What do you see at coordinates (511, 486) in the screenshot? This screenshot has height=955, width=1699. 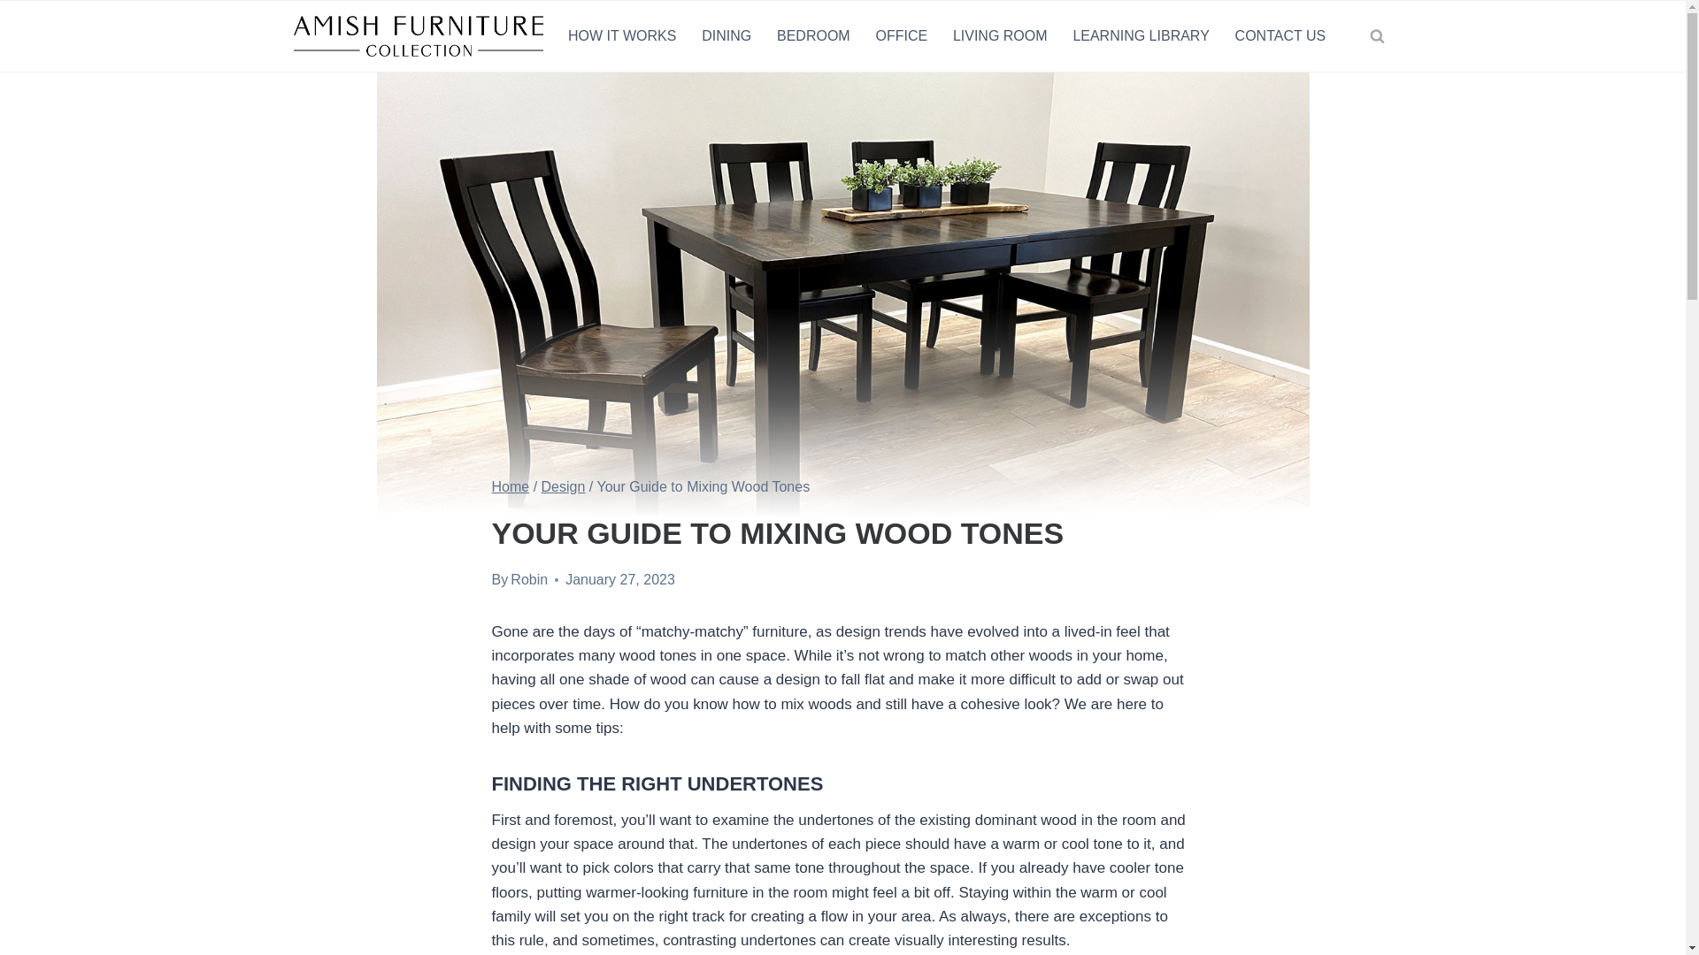 I see `Home` at bounding box center [511, 486].